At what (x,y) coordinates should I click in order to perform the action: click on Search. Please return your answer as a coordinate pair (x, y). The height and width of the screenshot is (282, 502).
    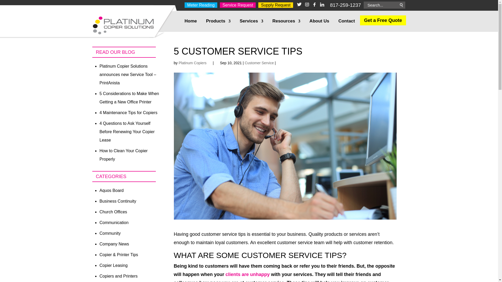
    Looking at the image, I should click on (399, 5).